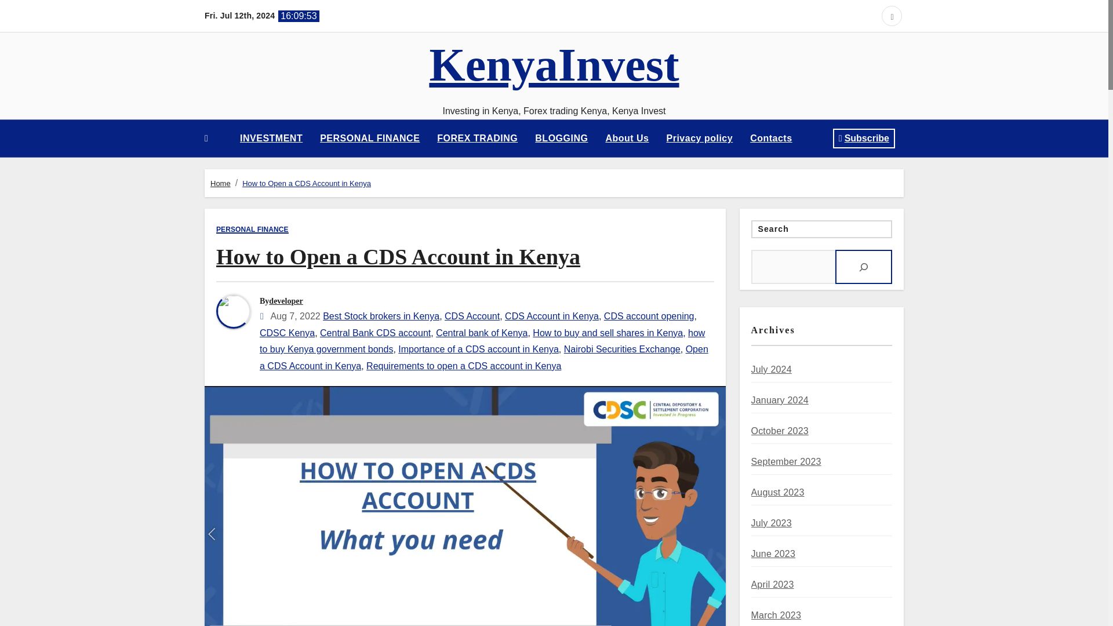 The image size is (1113, 626). What do you see at coordinates (271, 138) in the screenshot?
I see `INVESTMENT` at bounding box center [271, 138].